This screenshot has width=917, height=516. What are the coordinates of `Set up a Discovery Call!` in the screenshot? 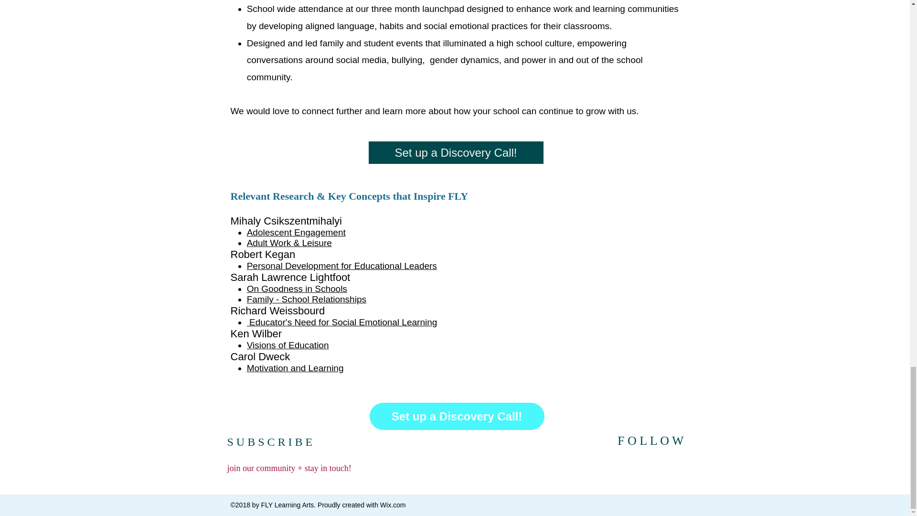 It's located at (457, 416).